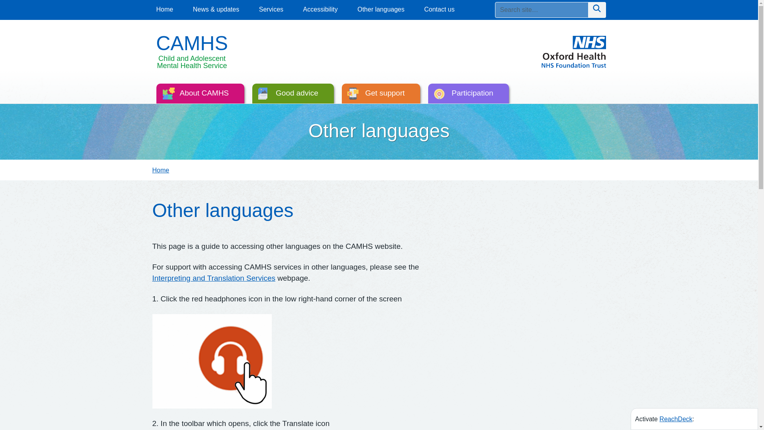 The image size is (764, 430). I want to click on CAMHS, so click(192, 43).